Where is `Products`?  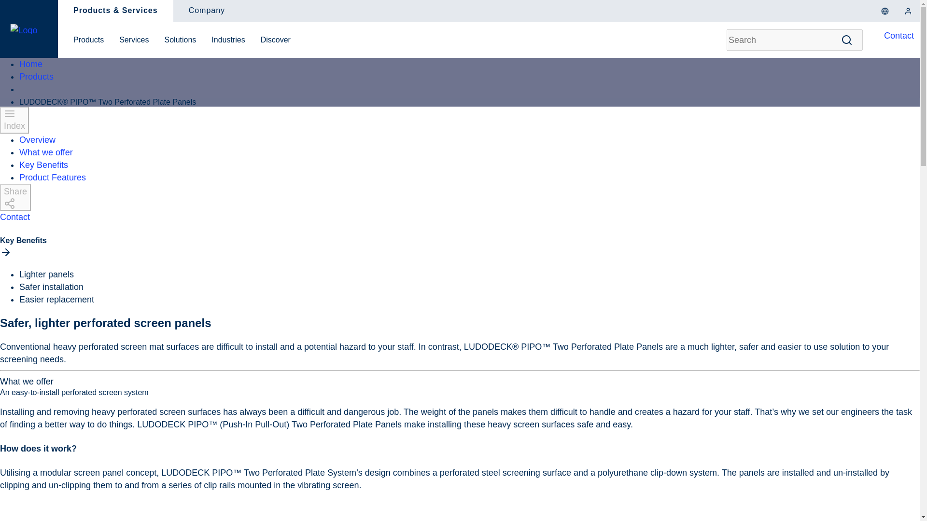 Products is located at coordinates (88, 40).